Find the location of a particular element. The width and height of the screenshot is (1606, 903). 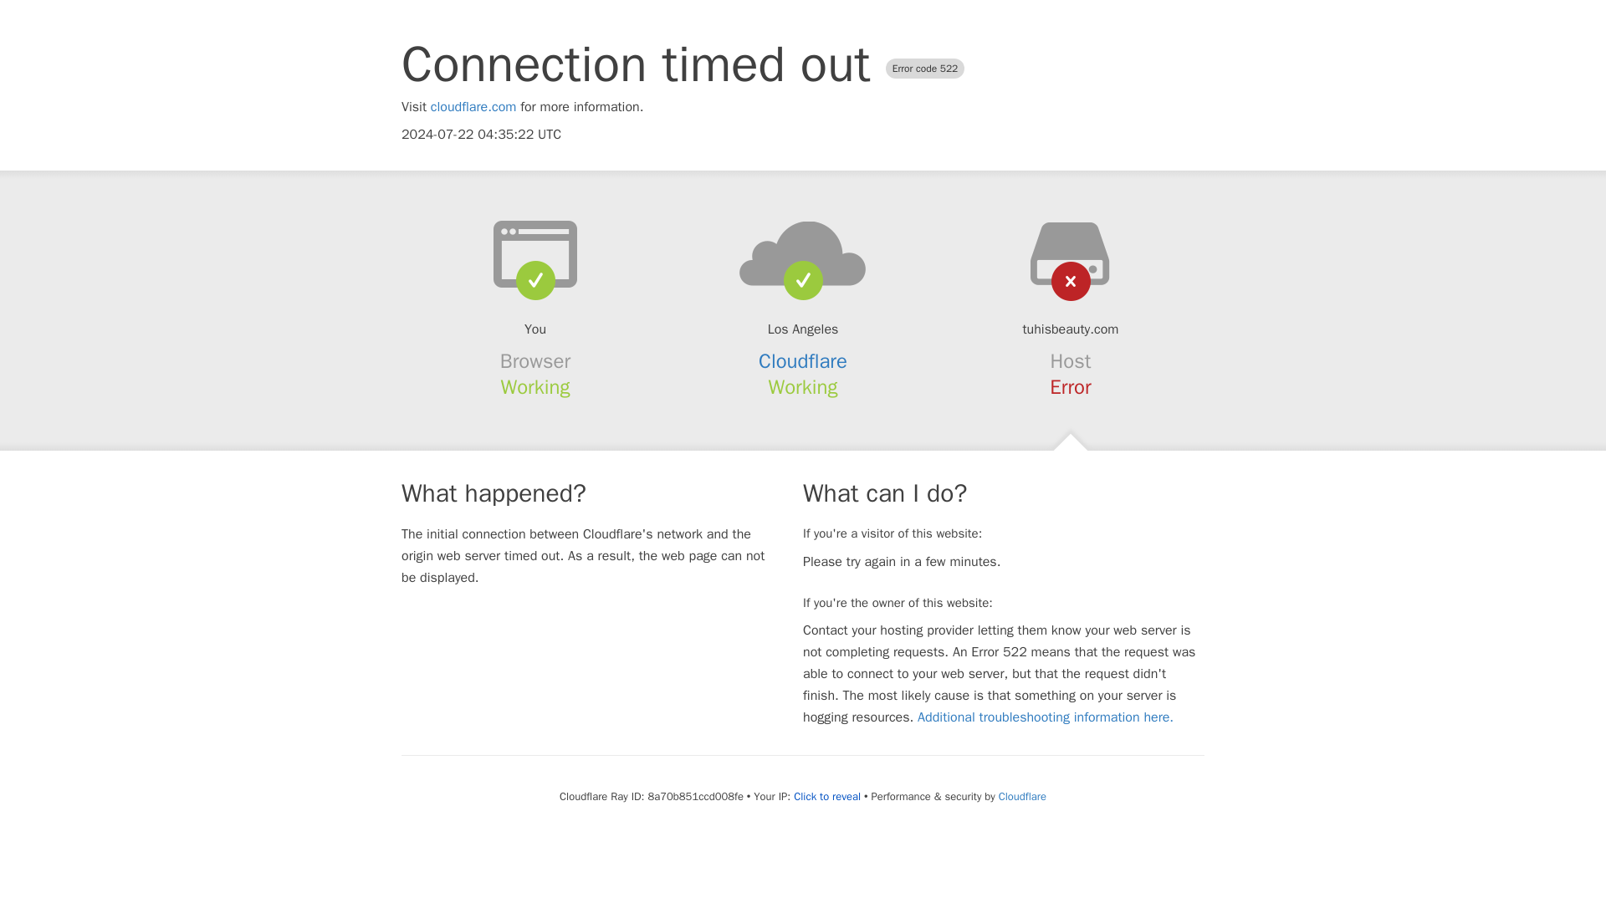

cloudflare.com is located at coordinates (473, 107).